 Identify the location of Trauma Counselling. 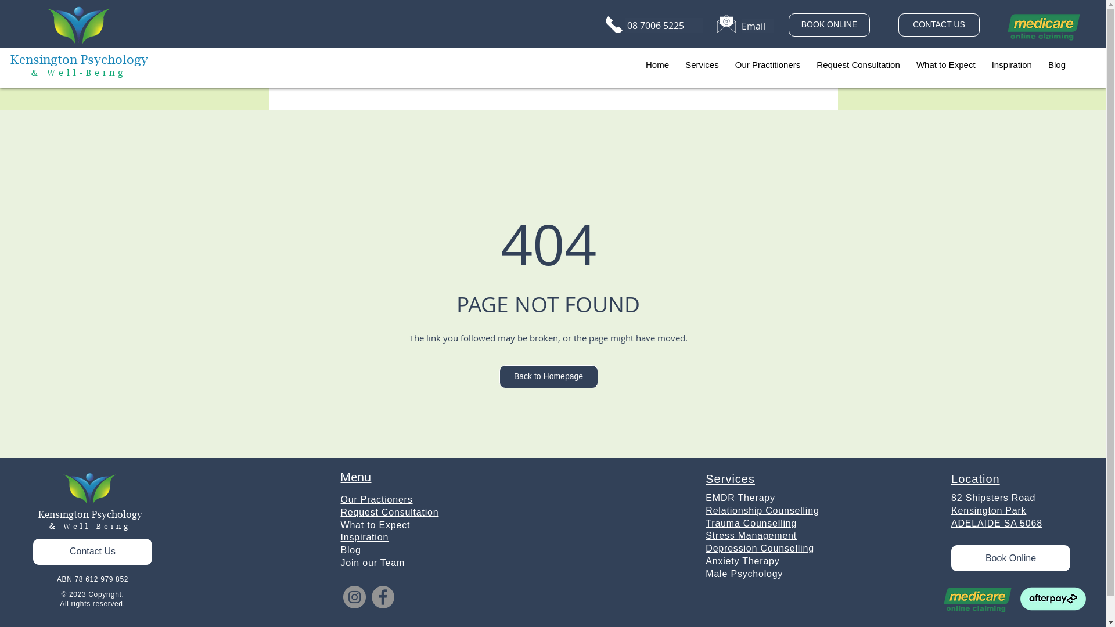
(751, 524).